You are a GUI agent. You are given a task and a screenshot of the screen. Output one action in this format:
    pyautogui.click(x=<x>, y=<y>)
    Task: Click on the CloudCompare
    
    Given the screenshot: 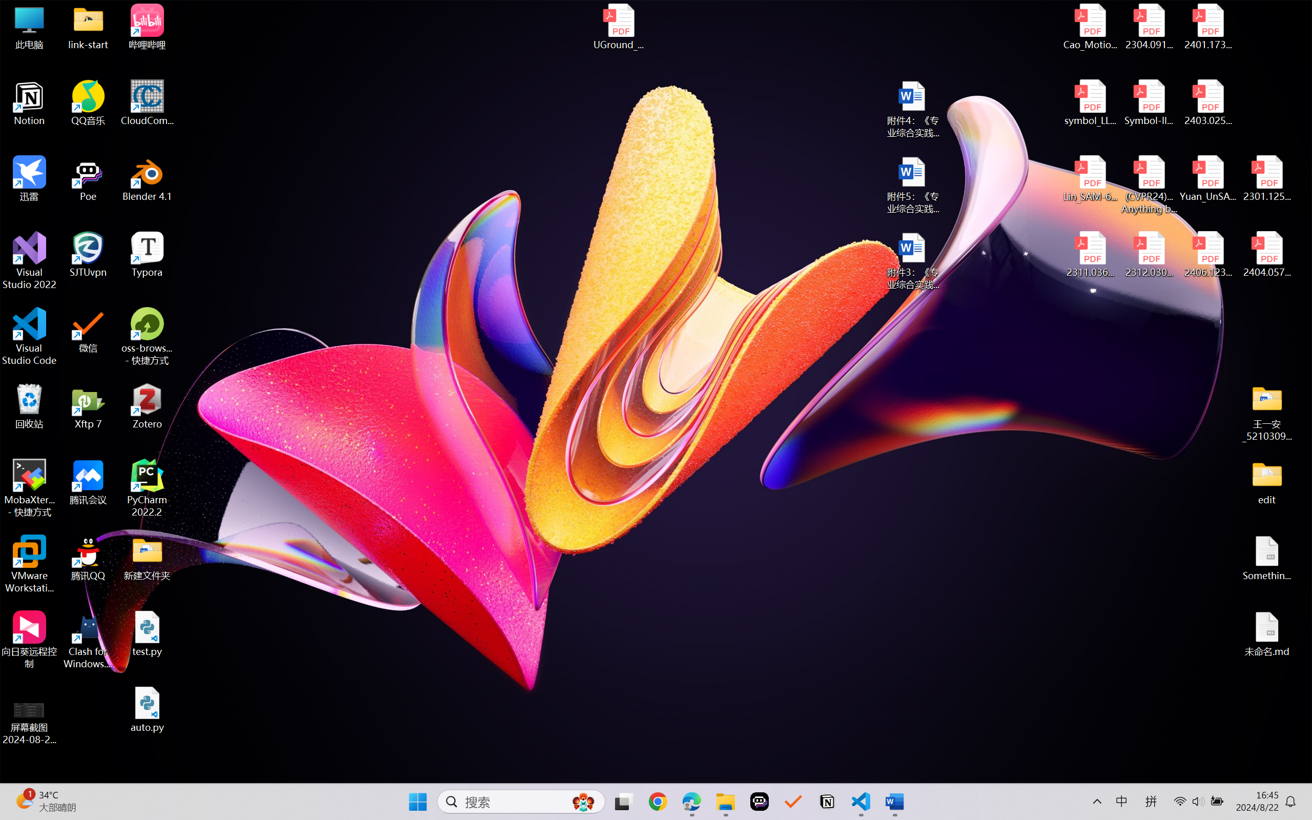 What is the action you would take?
    pyautogui.click(x=148, y=103)
    